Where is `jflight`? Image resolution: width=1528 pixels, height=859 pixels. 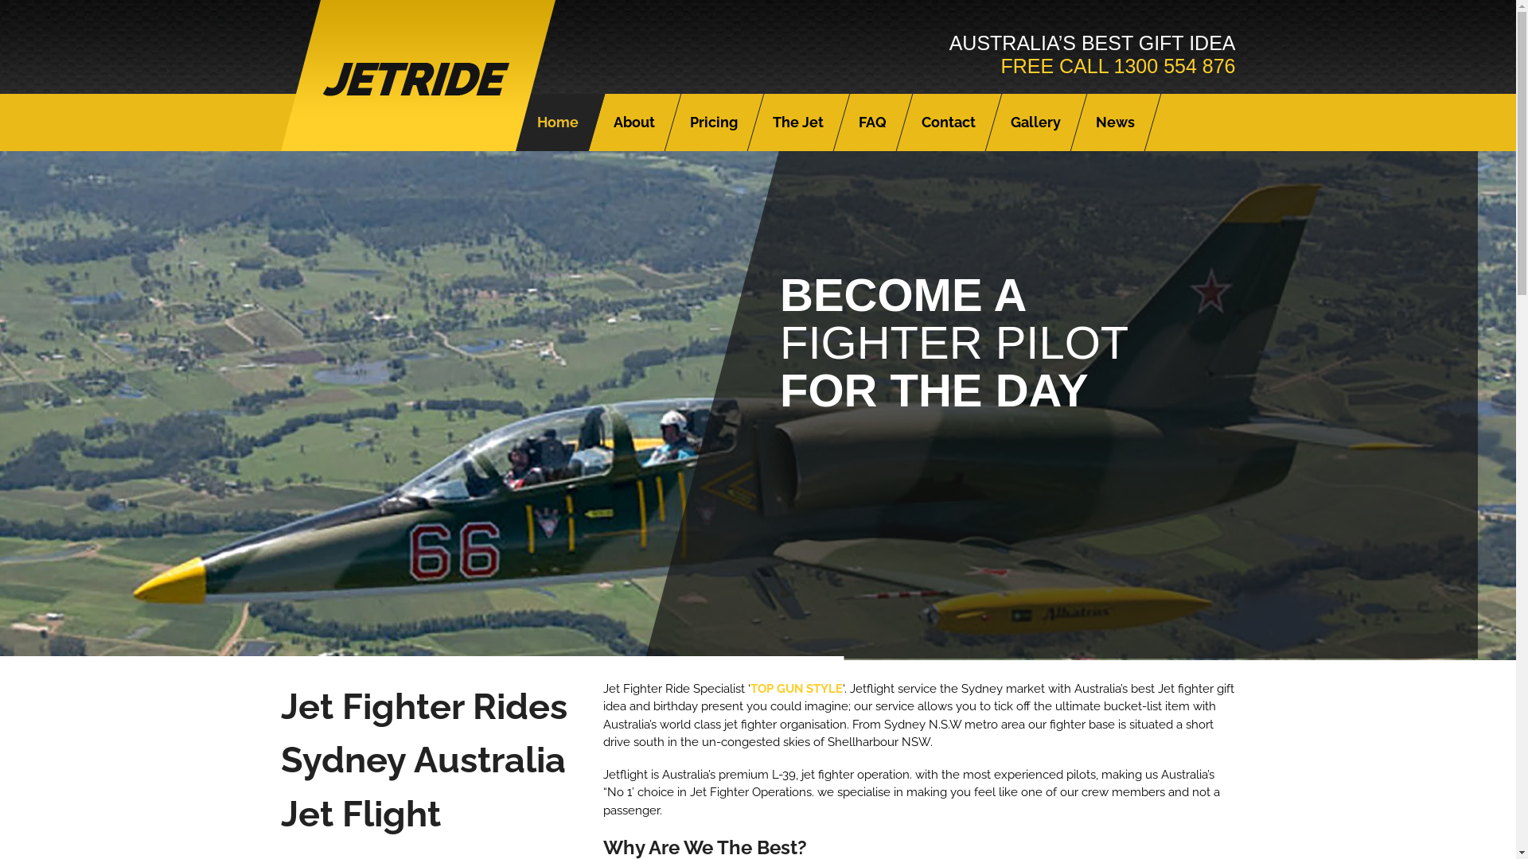 jflight is located at coordinates (417, 142).